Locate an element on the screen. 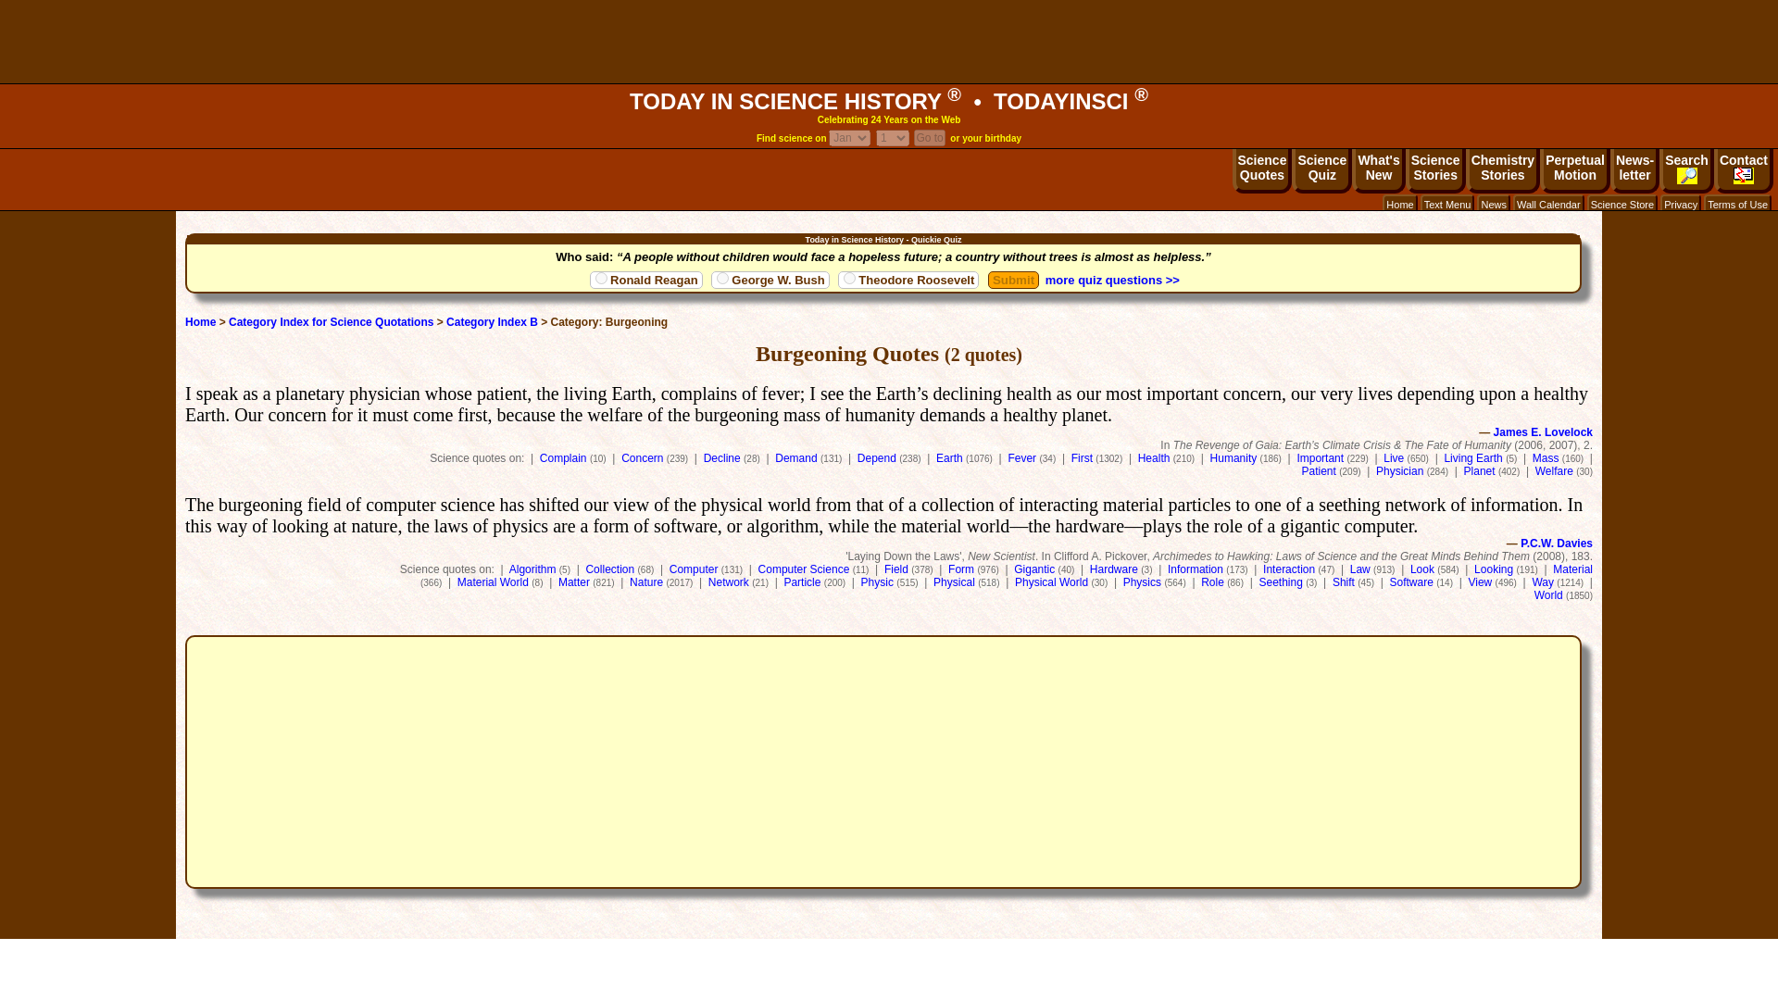 This screenshot has height=1000, width=1778. Patient is located at coordinates (1319, 471).